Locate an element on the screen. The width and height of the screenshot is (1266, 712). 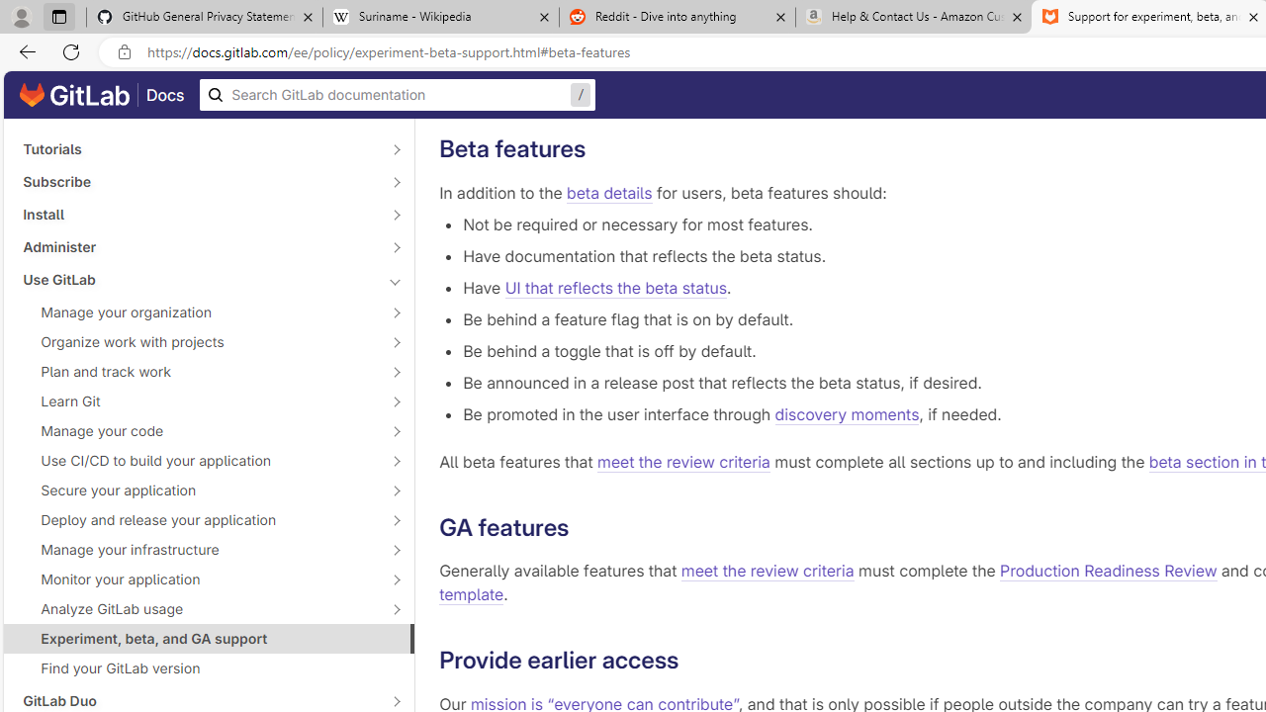
UI that reflects the beta status is located at coordinates (615, 287).